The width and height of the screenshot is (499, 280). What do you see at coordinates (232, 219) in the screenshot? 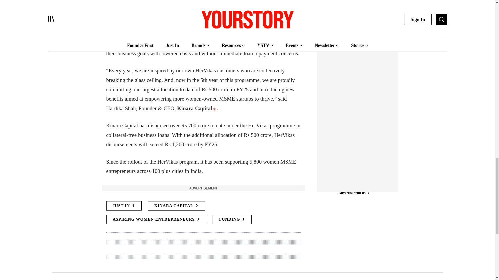
I see `FUNDING` at bounding box center [232, 219].